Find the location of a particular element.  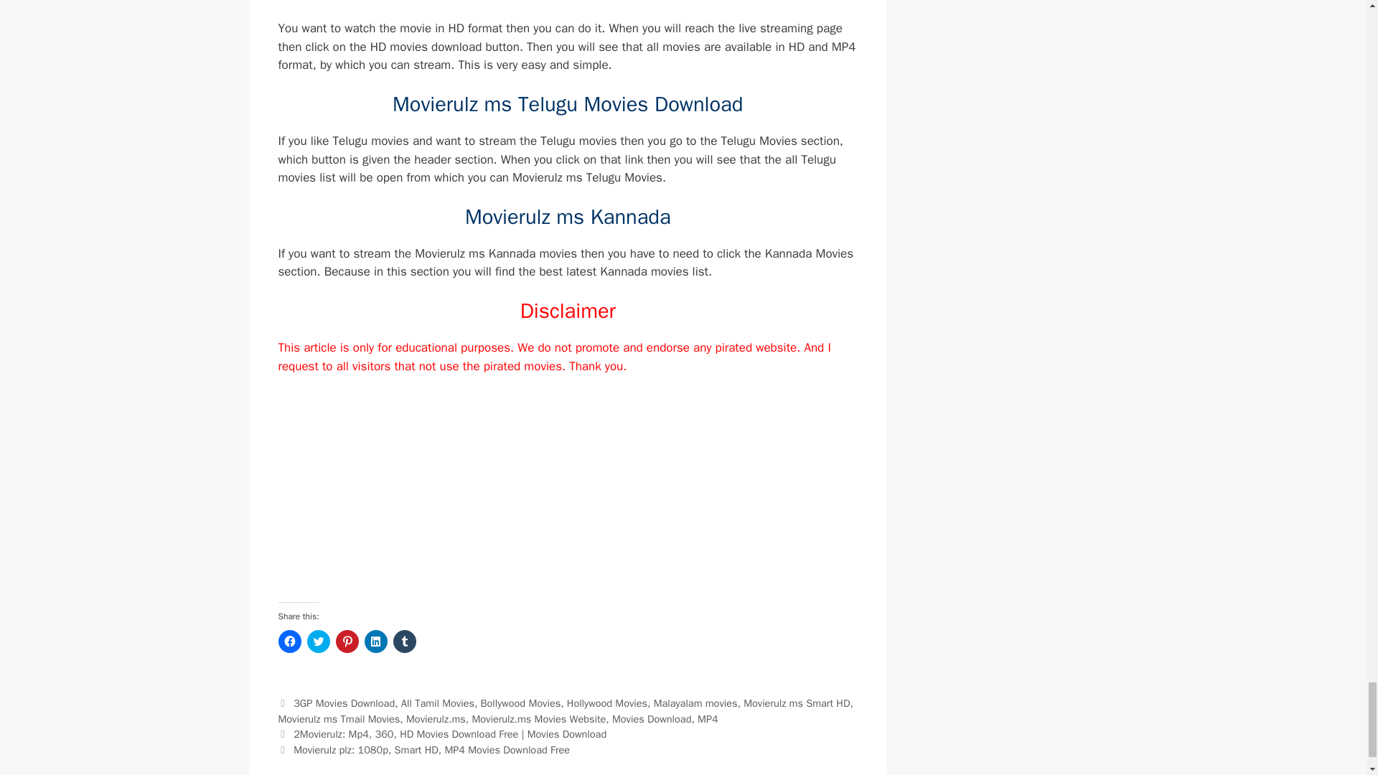

Movierulz.ms is located at coordinates (436, 718).